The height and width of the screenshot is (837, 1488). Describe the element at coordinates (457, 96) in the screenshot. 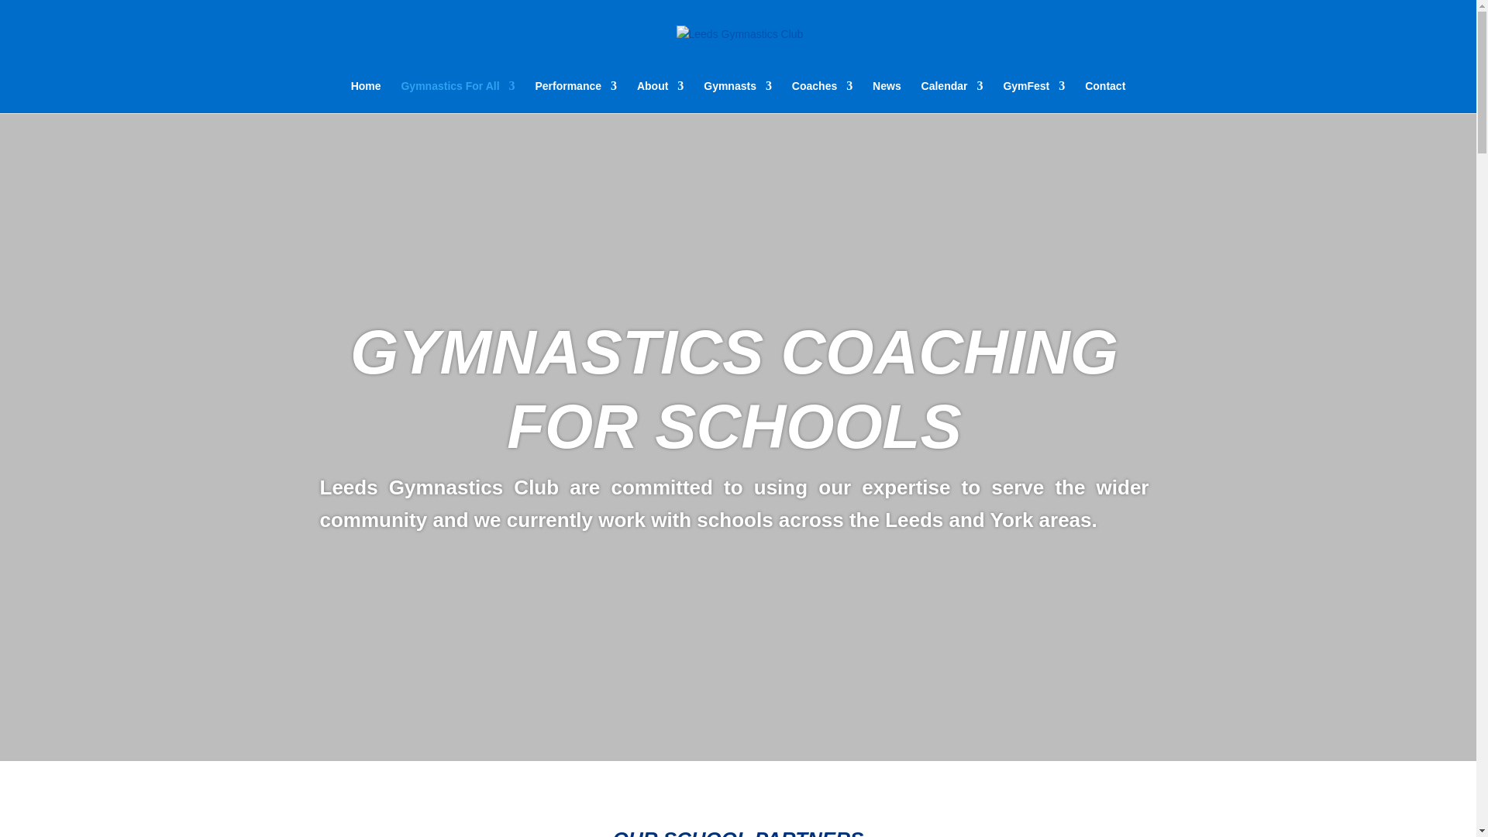

I see `Gymnastics For All` at that location.